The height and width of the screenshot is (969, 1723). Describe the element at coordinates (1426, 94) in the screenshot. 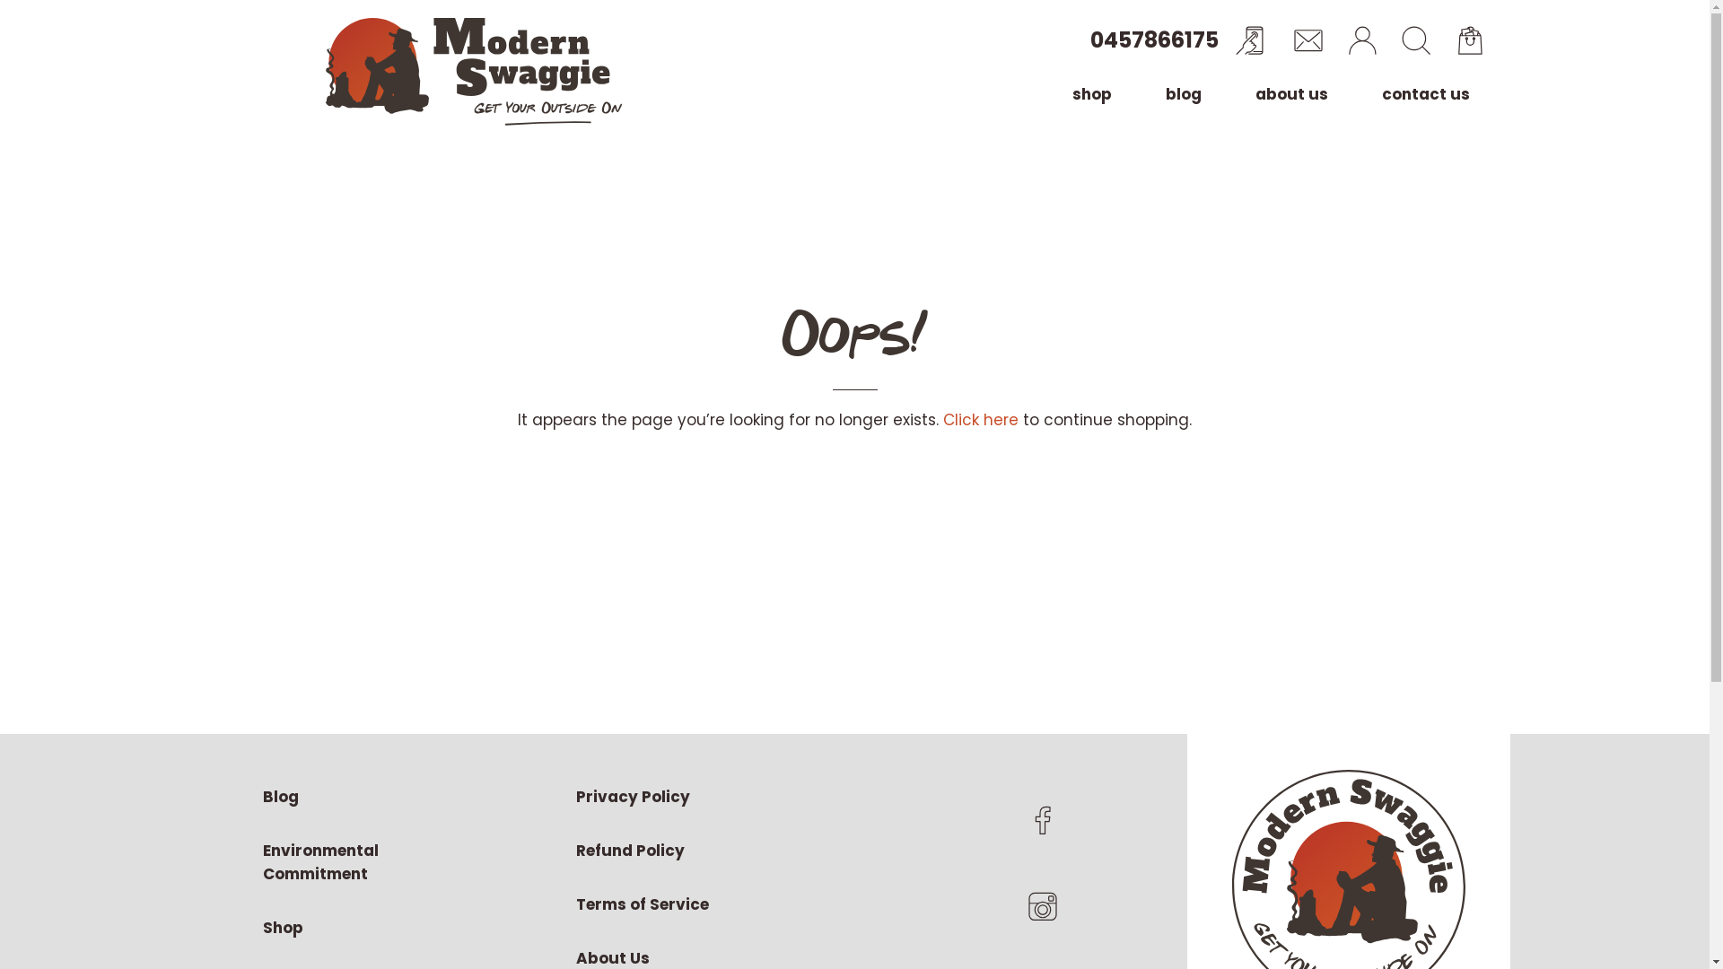

I see `contact us` at that location.